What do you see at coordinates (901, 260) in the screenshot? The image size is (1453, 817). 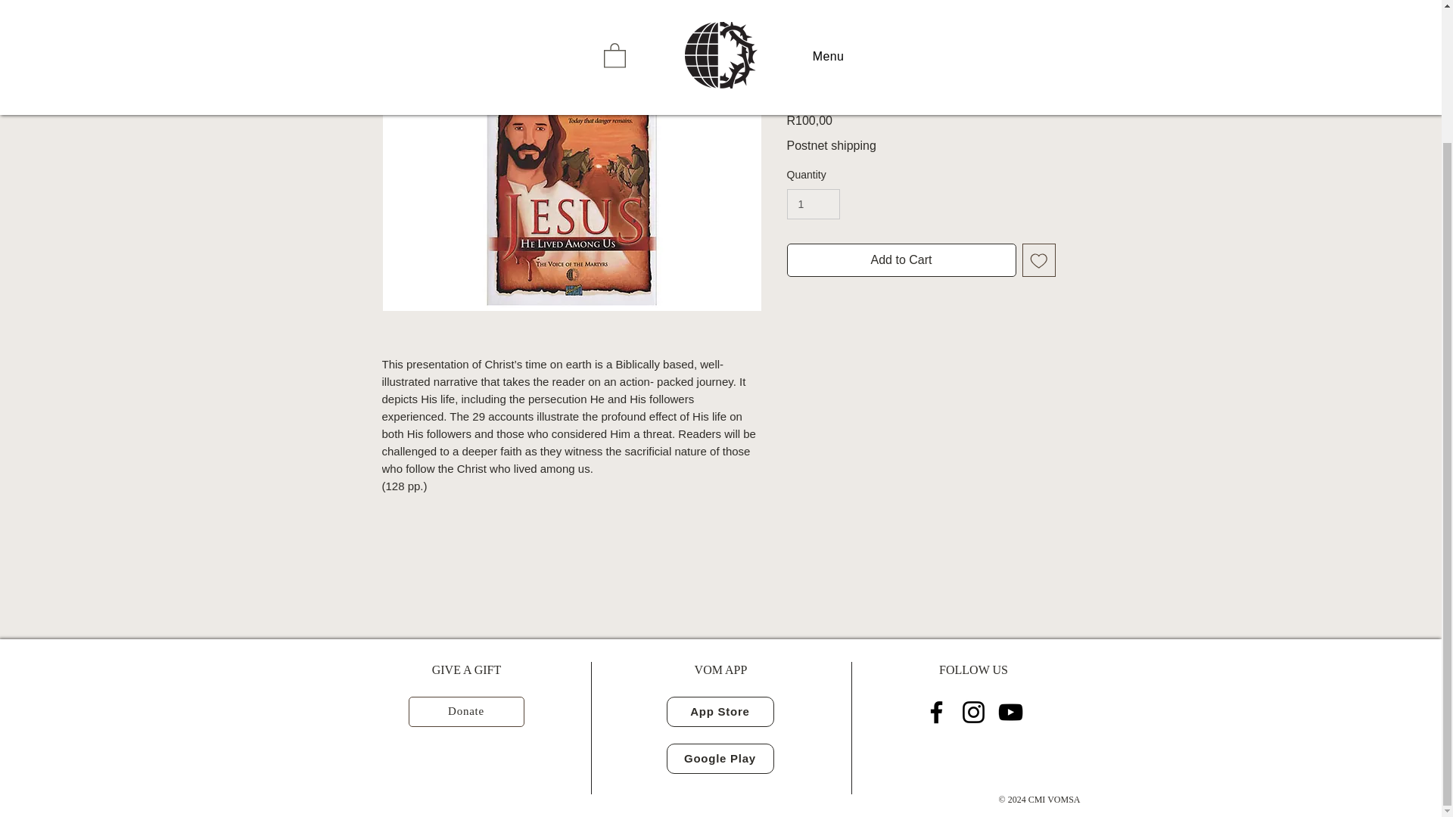 I see `Add to Cart` at bounding box center [901, 260].